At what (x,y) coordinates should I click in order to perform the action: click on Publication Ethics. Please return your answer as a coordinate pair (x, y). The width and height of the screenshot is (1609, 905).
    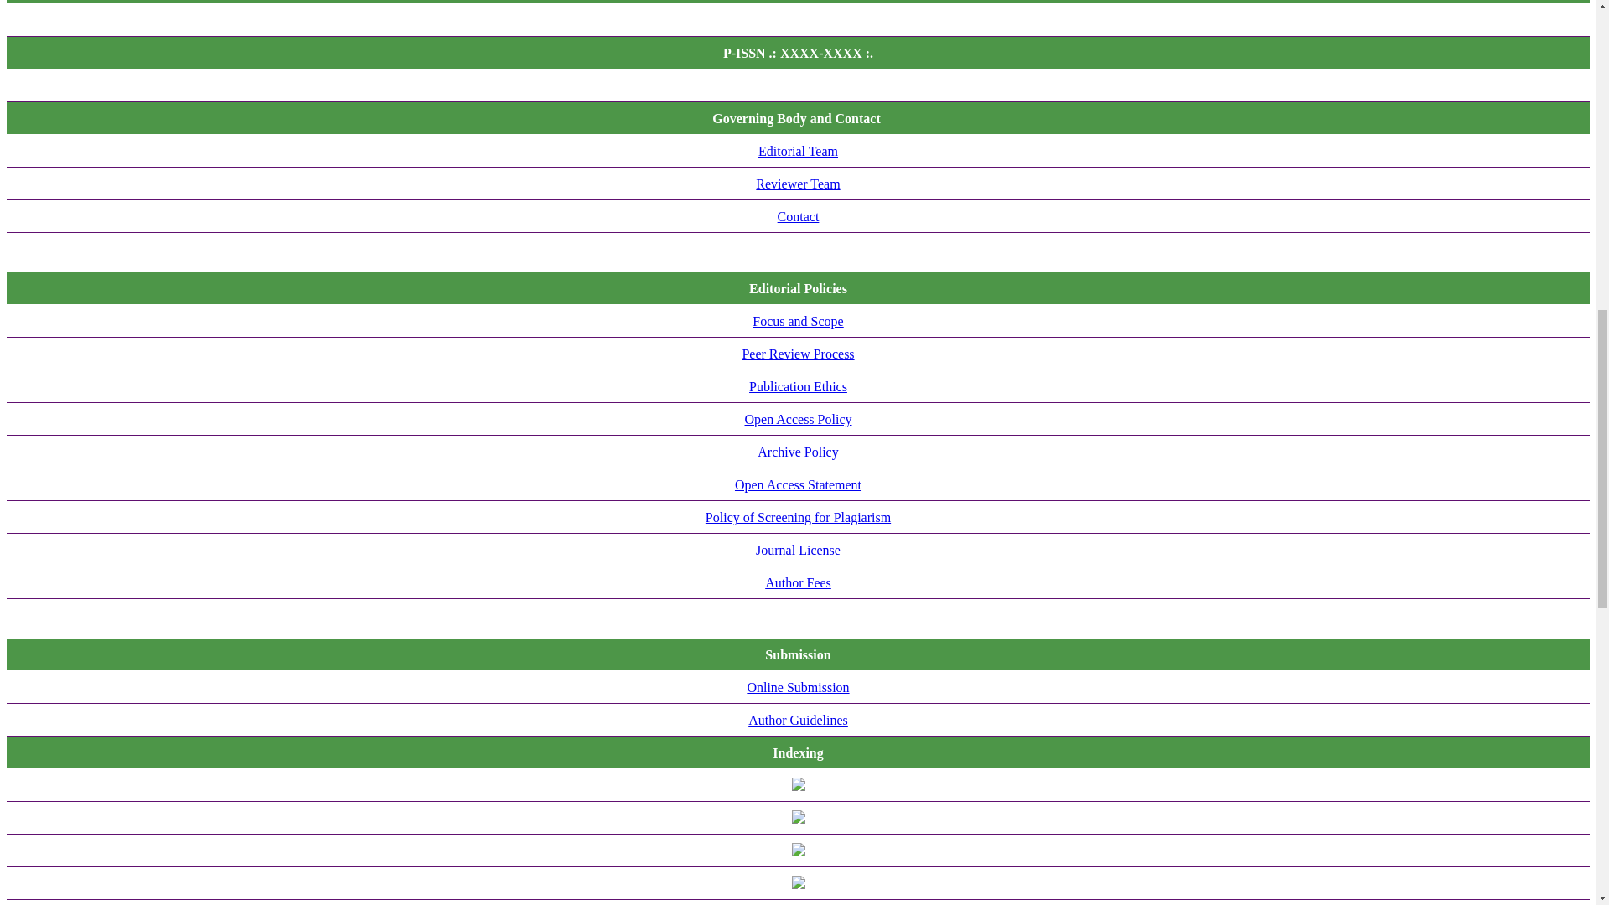
    Looking at the image, I should click on (798, 385).